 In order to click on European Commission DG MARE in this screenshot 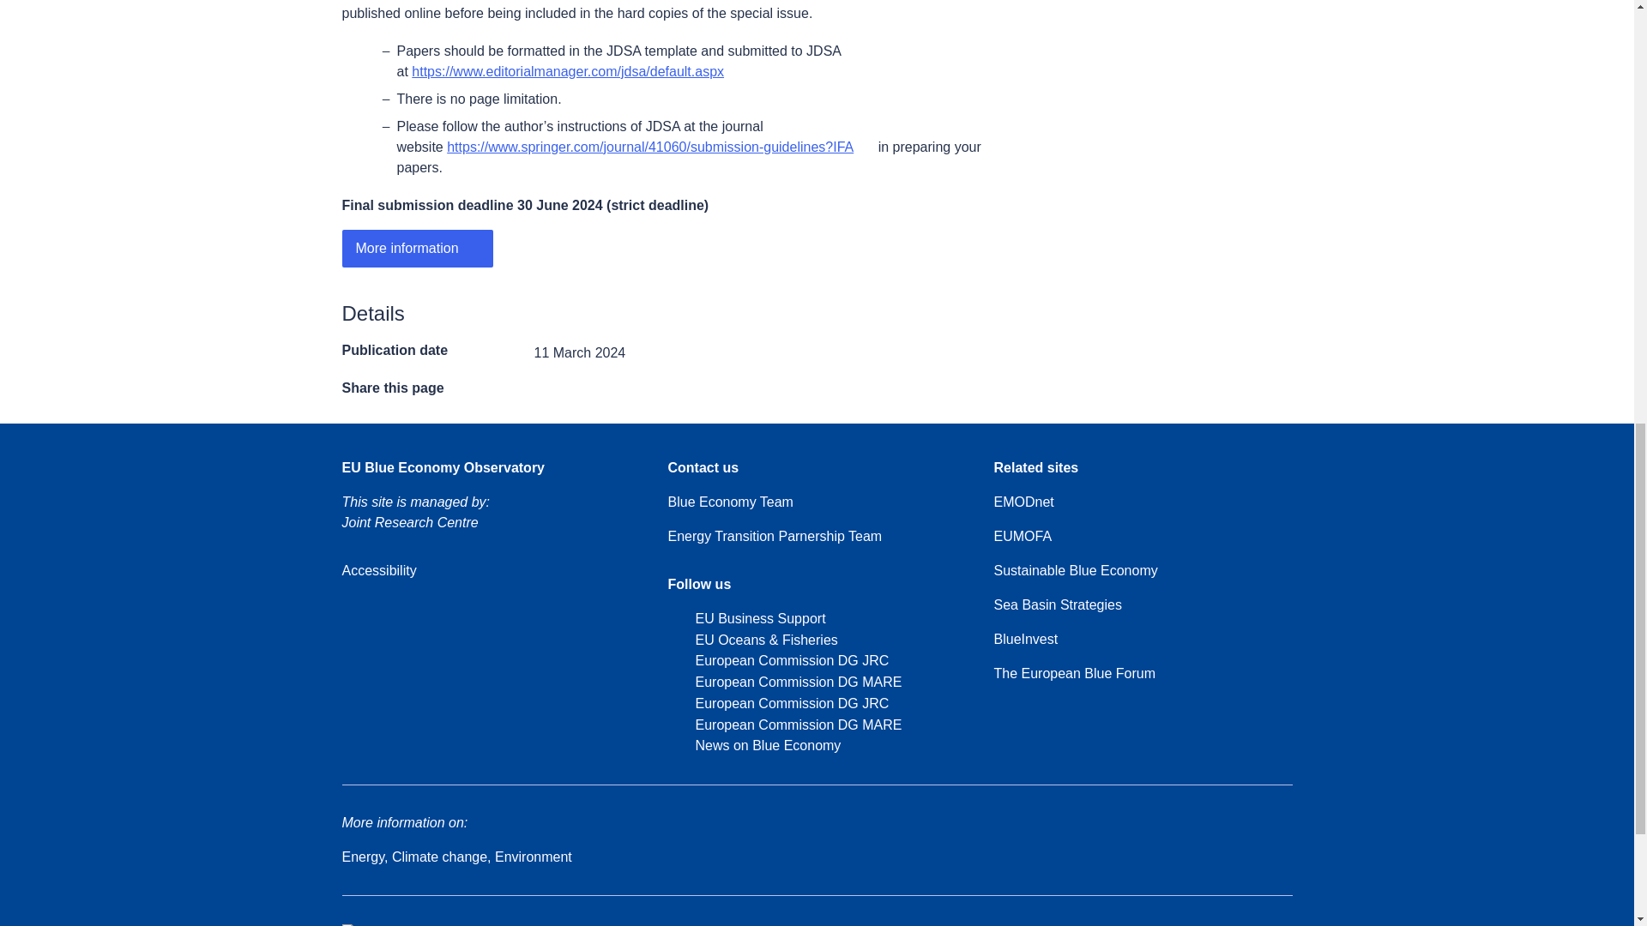, I will do `click(784, 725)`.